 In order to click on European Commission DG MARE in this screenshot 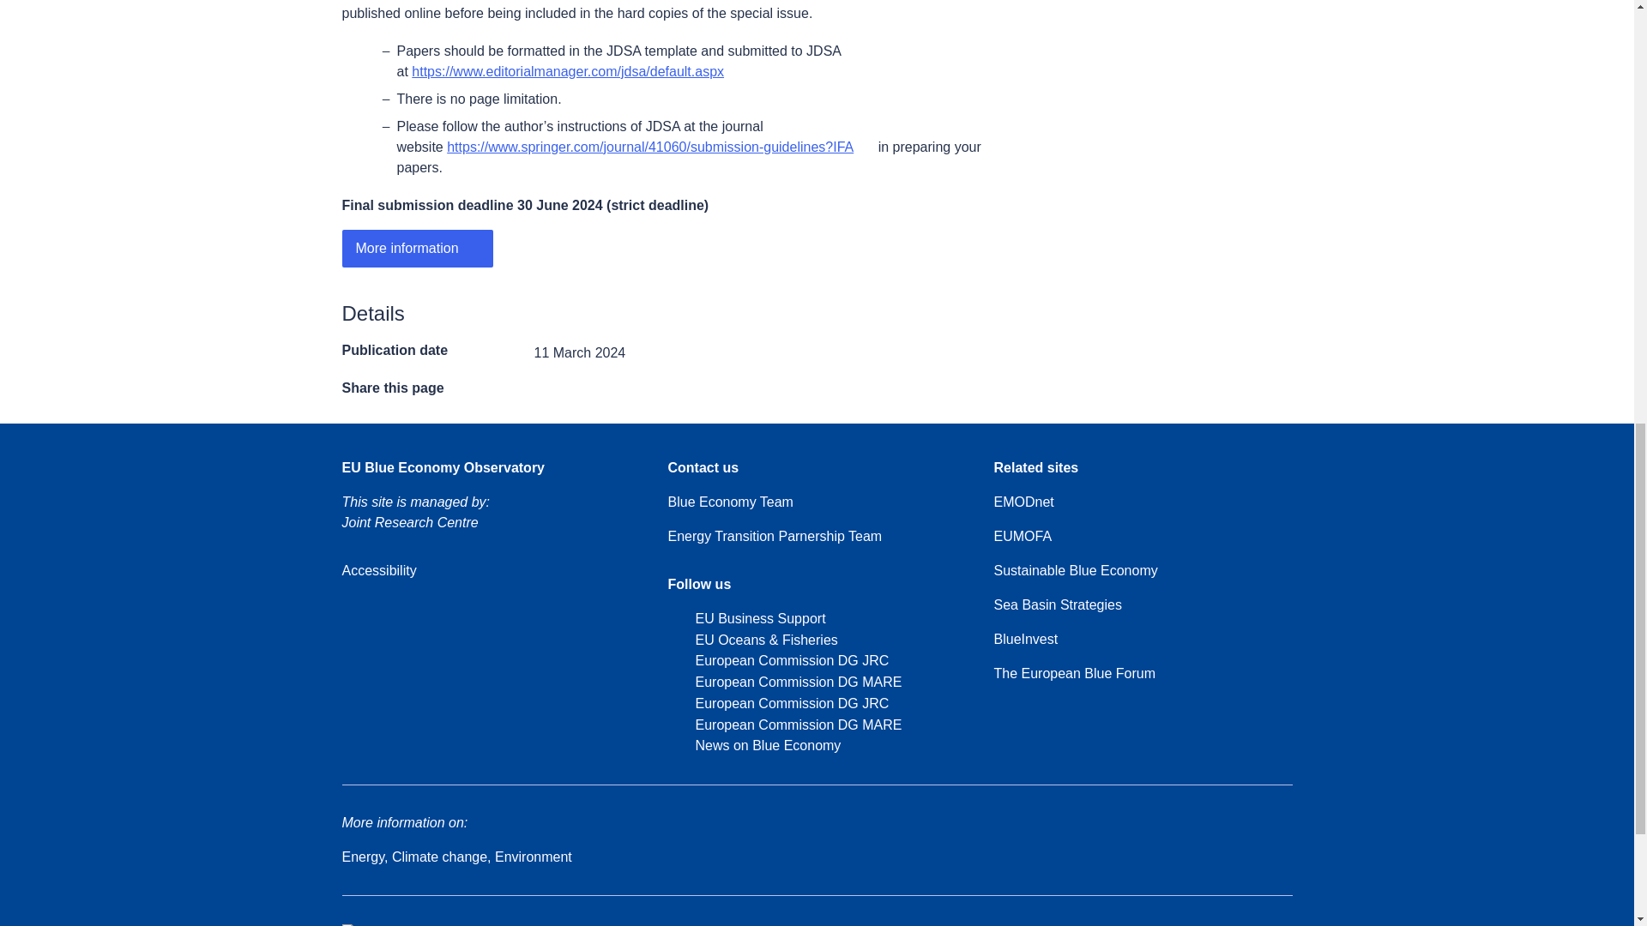, I will do `click(784, 725)`.